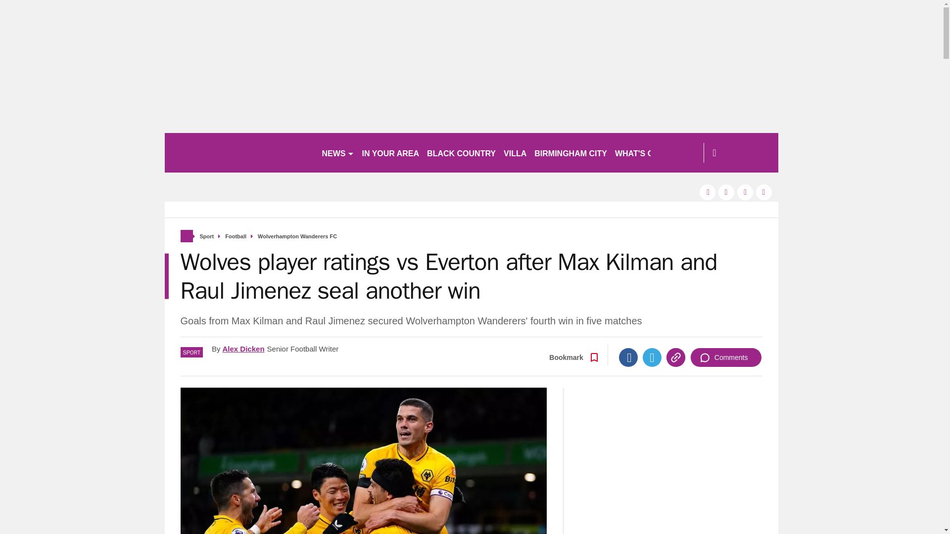 The height and width of the screenshot is (534, 950). What do you see at coordinates (391, 152) in the screenshot?
I see `IN YOUR AREA` at bounding box center [391, 152].